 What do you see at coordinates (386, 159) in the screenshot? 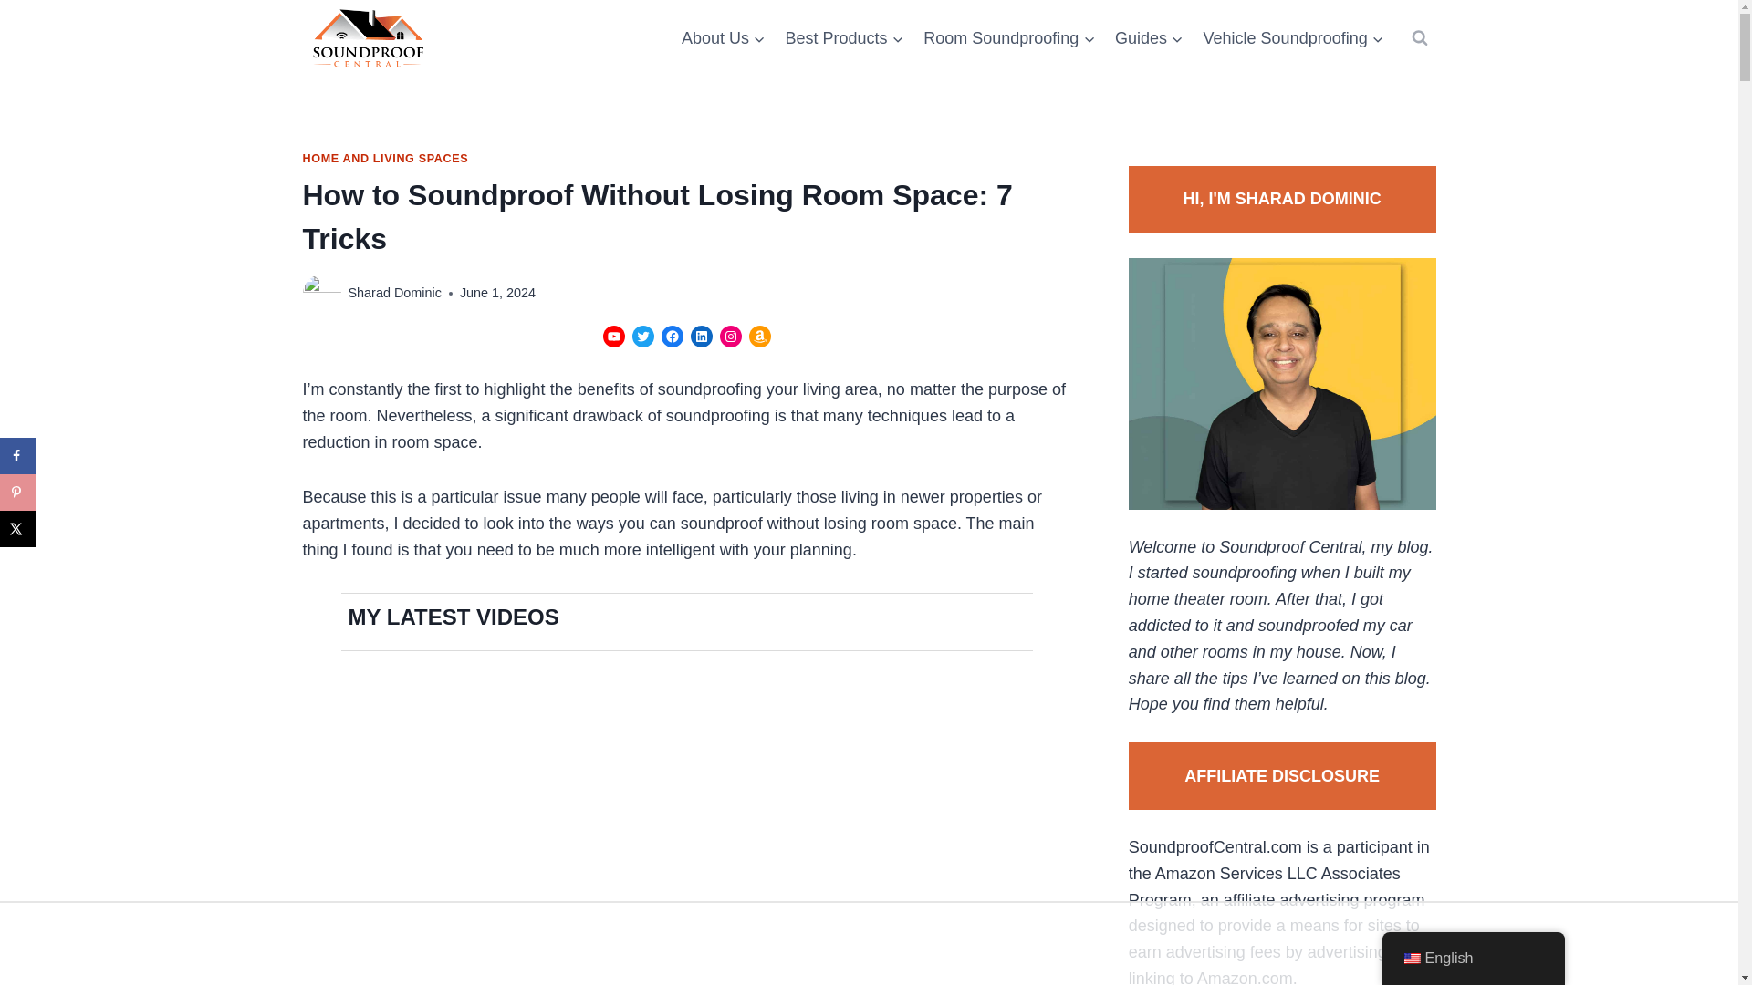
I see `HOME AND LIVING SPACES` at bounding box center [386, 159].